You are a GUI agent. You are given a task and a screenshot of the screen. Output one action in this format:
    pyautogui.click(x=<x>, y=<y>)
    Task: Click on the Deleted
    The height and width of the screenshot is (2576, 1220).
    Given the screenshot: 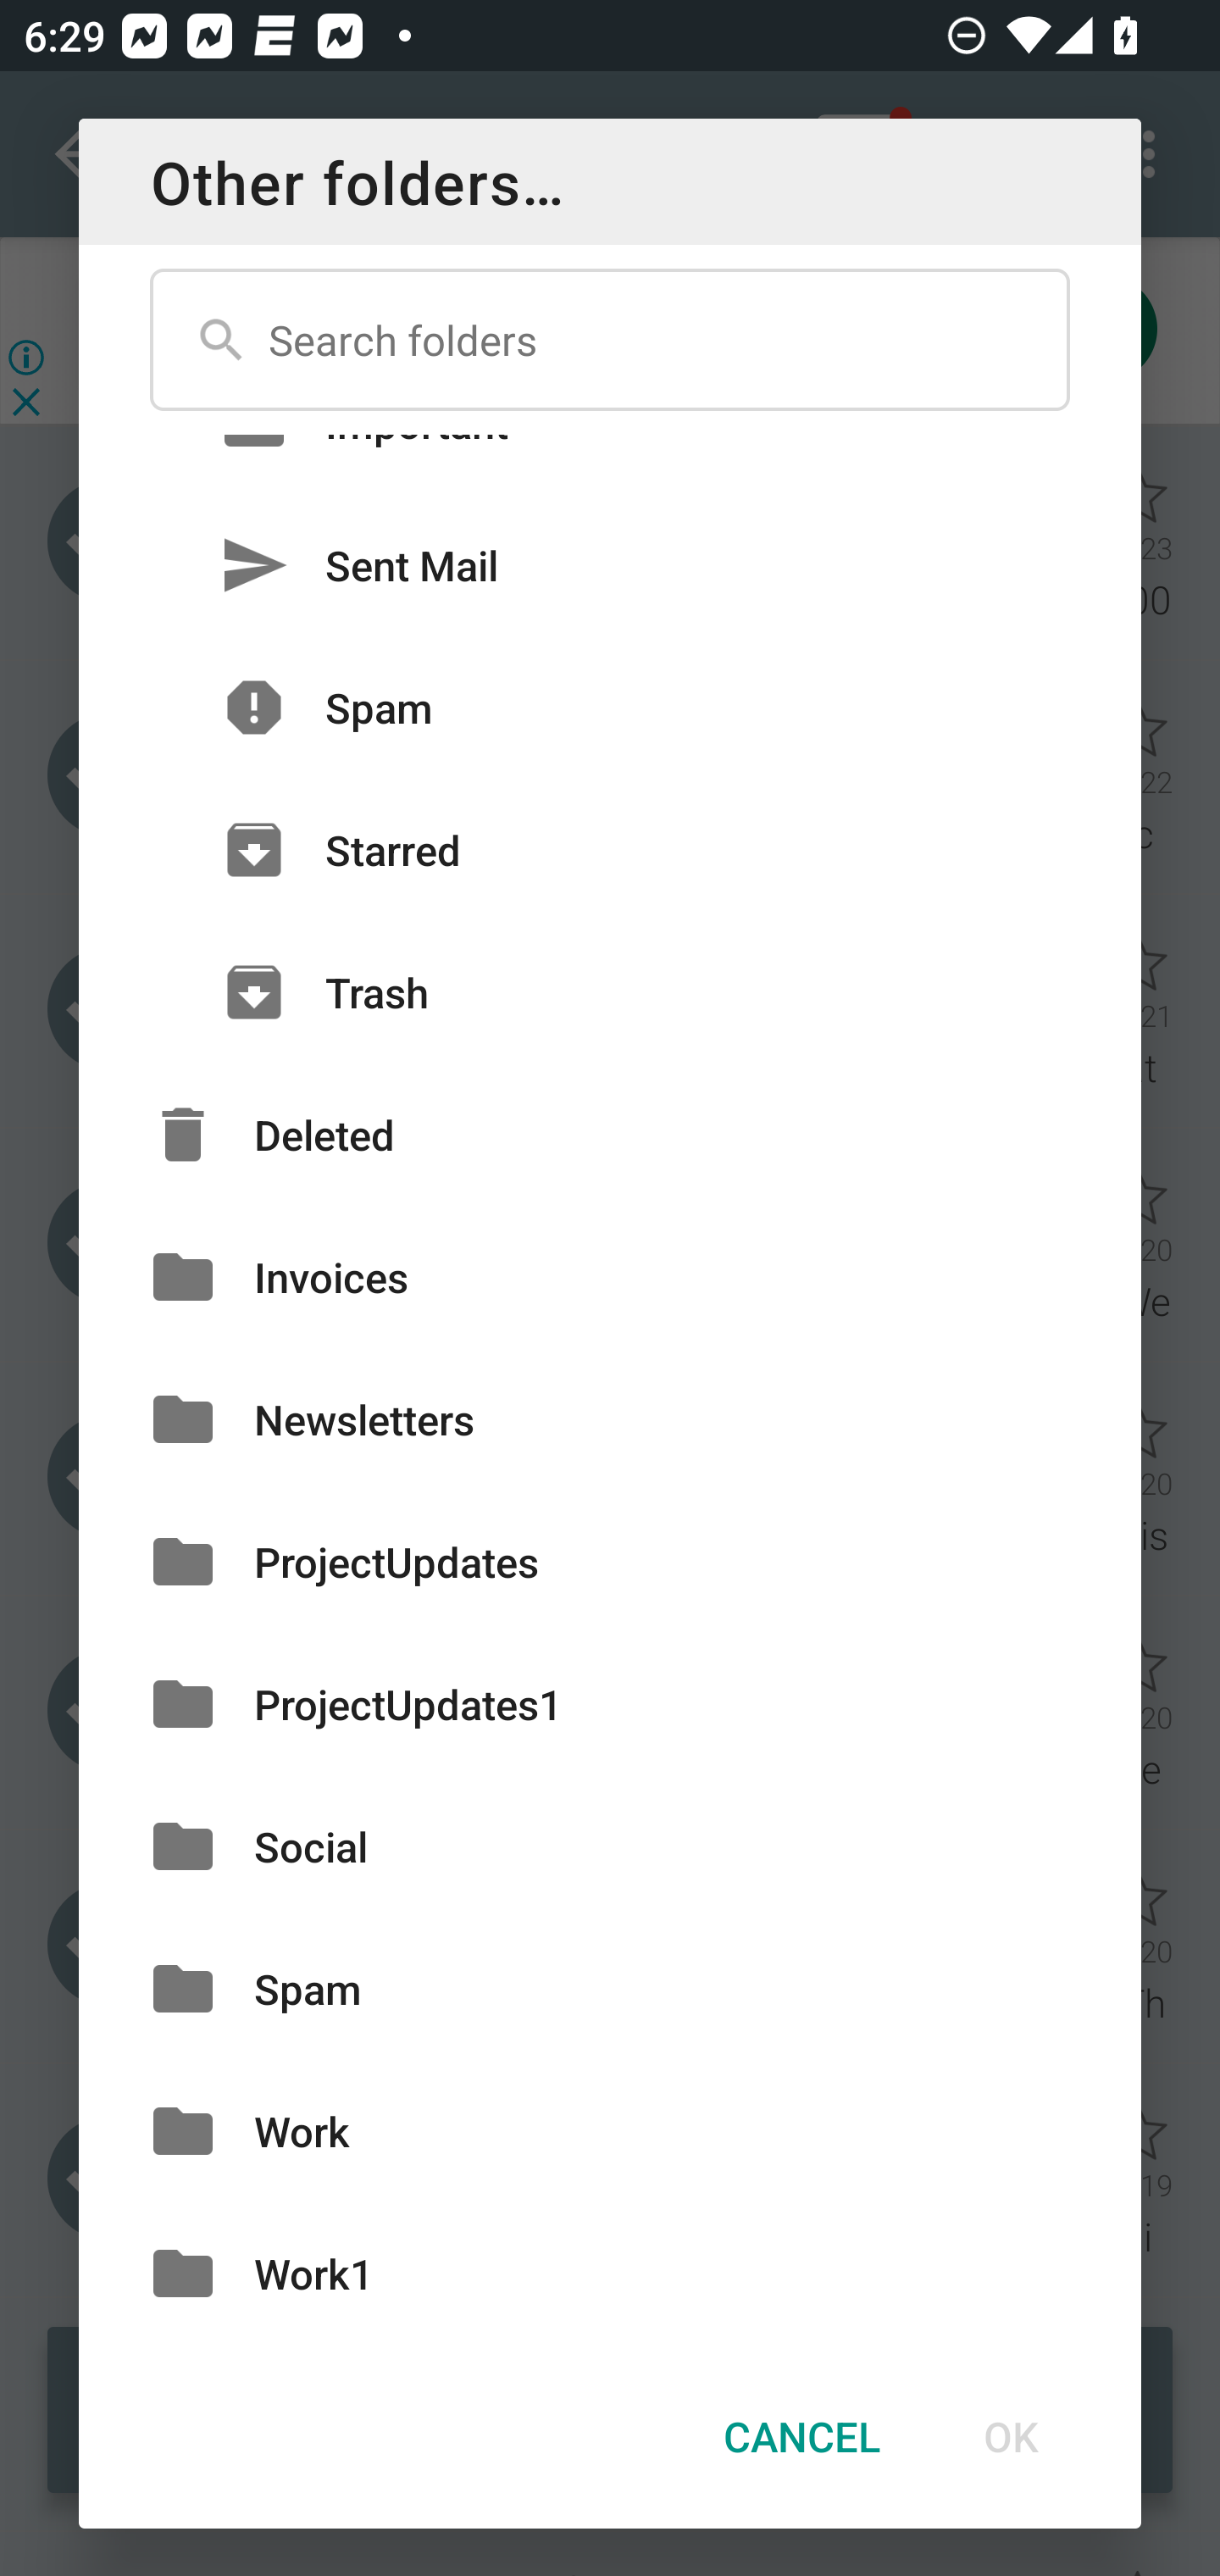 What is the action you would take?
    pyautogui.click(x=610, y=1134)
    